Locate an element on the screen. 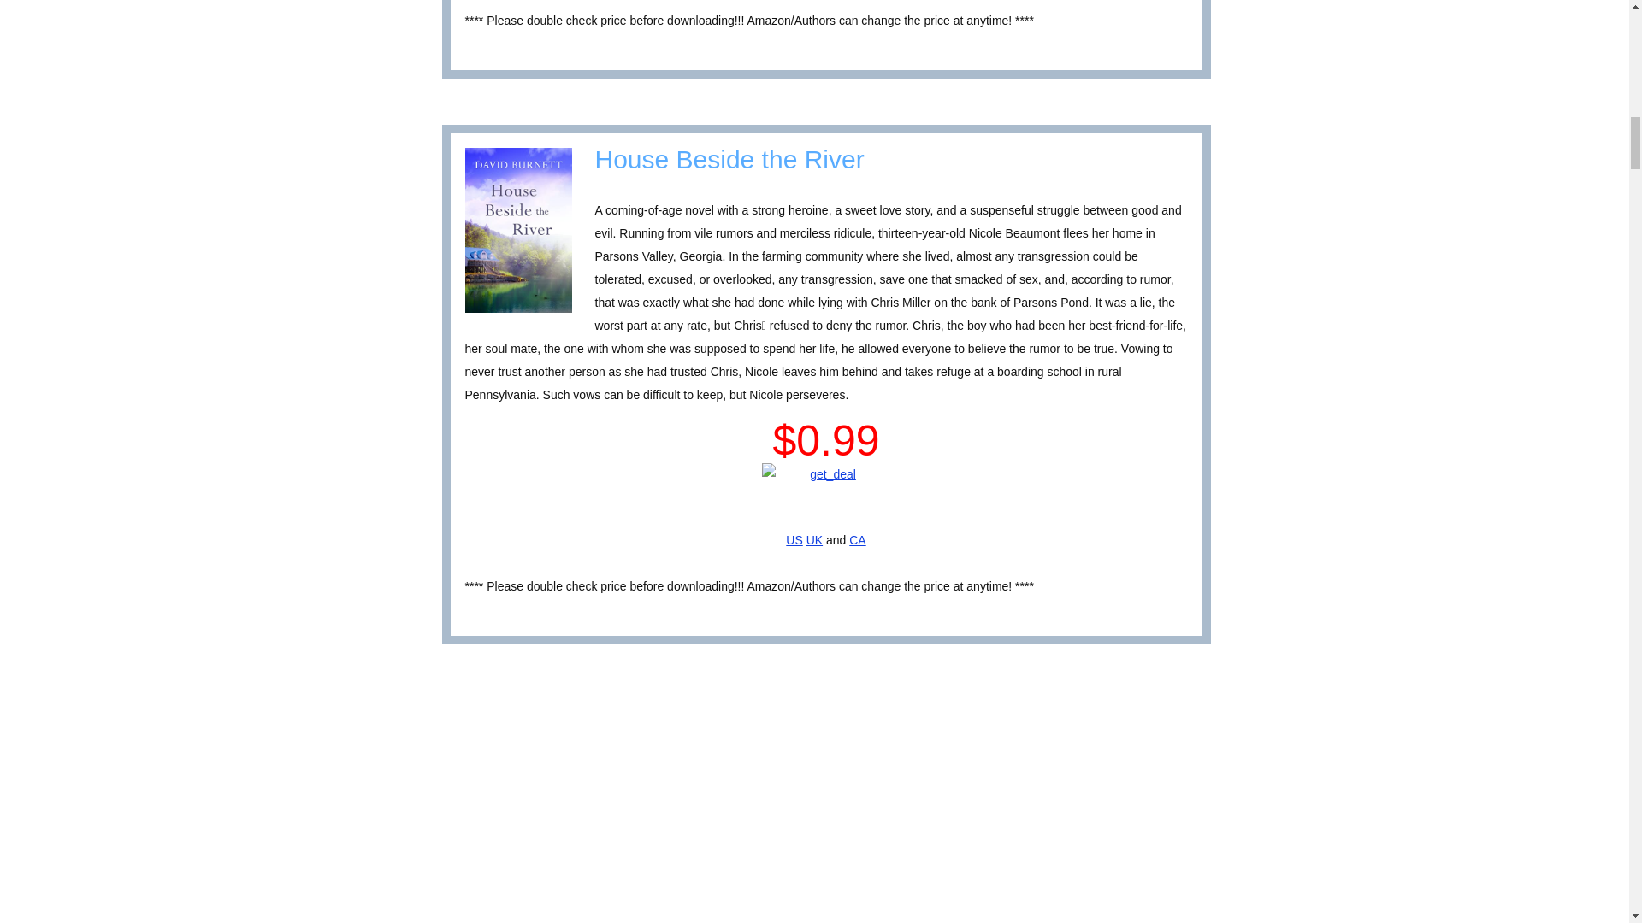  US is located at coordinates (794, 540).